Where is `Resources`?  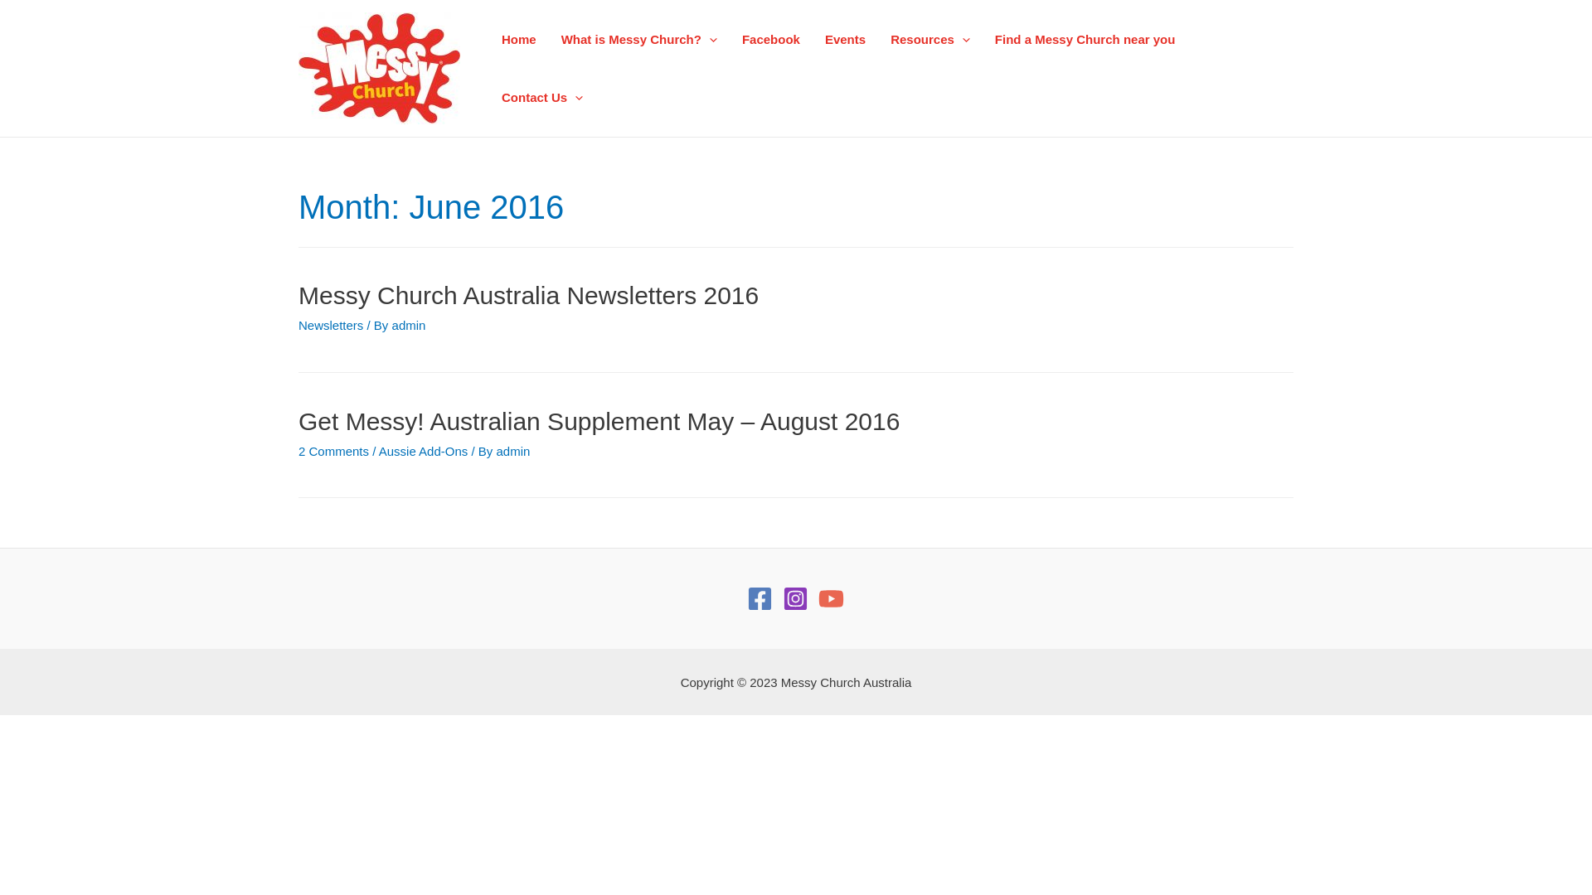
Resources is located at coordinates (930, 39).